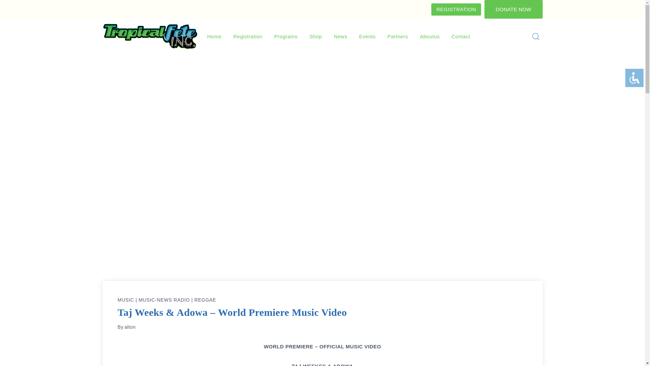 Image resolution: width=650 pixels, height=366 pixels. Describe the element at coordinates (214, 37) in the screenshot. I see `Home` at that location.